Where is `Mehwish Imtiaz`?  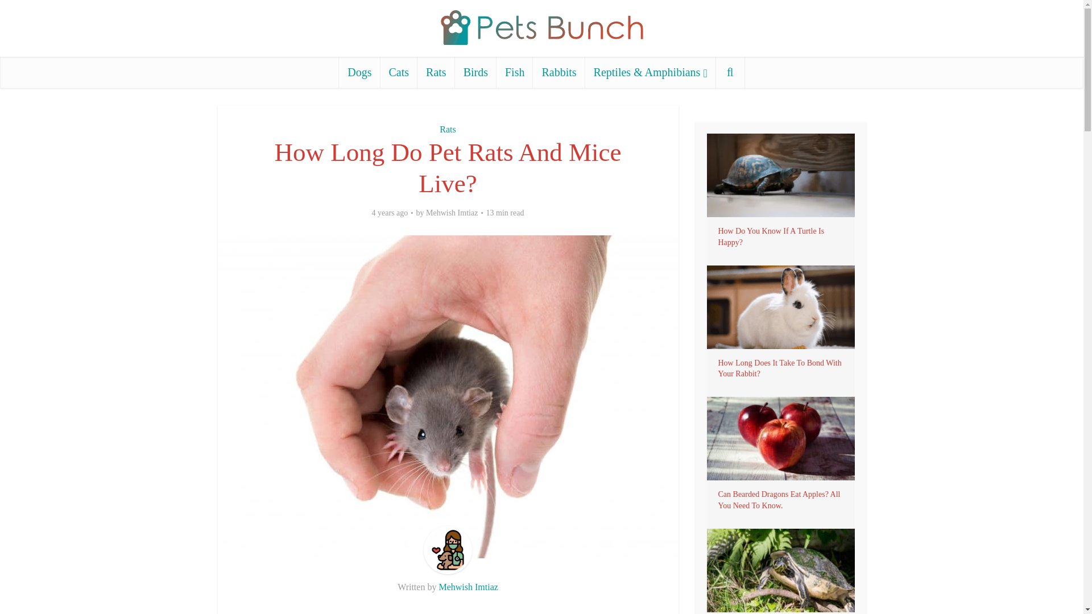 Mehwish Imtiaz is located at coordinates (452, 213).